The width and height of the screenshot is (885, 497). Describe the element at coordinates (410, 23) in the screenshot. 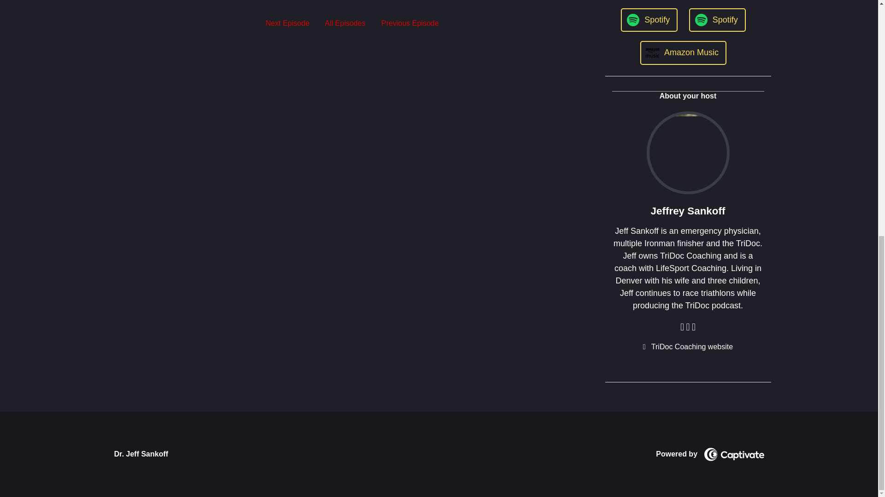

I see `Previous Episode` at that location.